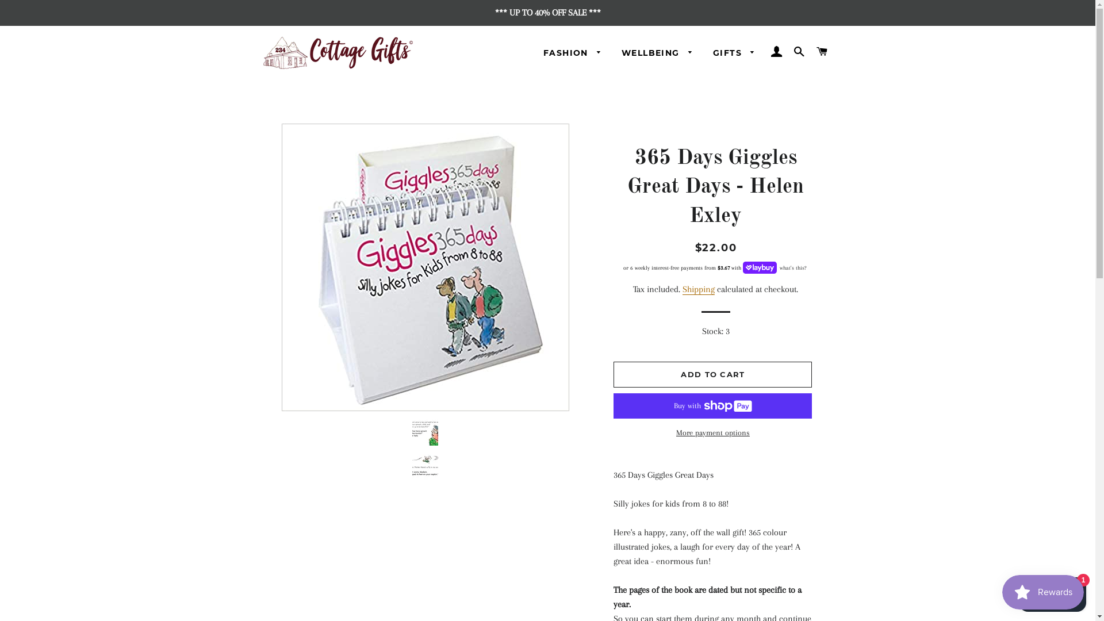 The height and width of the screenshot is (621, 1104). I want to click on what's this?, so click(792, 268).